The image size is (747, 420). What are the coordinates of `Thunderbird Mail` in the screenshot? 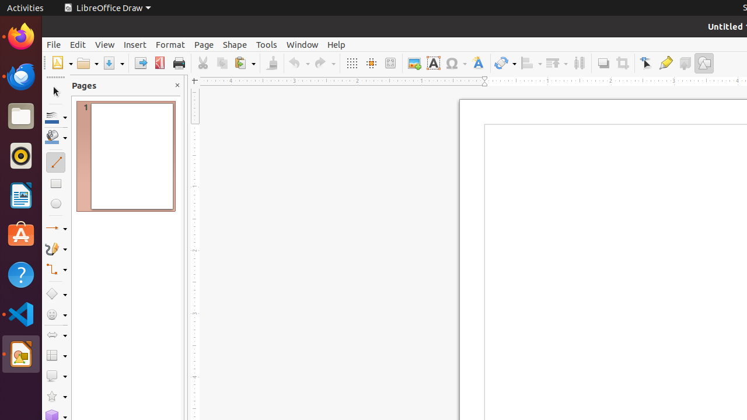 It's located at (21, 76).